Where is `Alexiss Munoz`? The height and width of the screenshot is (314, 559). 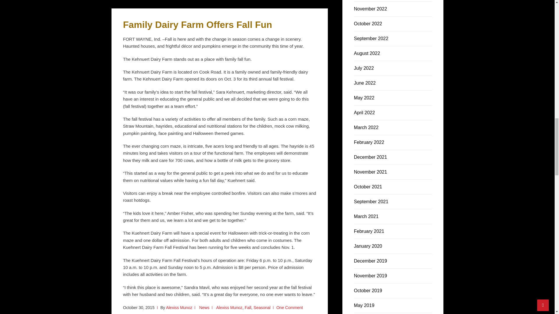 Alexiss Munoz is located at coordinates (229, 307).